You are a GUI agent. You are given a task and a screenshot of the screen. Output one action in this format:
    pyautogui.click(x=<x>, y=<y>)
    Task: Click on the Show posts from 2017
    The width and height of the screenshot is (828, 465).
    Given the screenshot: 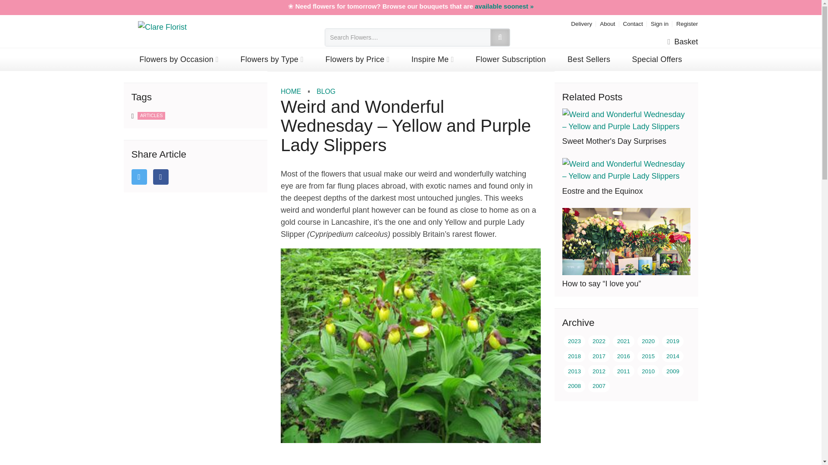 What is the action you would take?
    pyautogui.click(x=599, y=356)
    